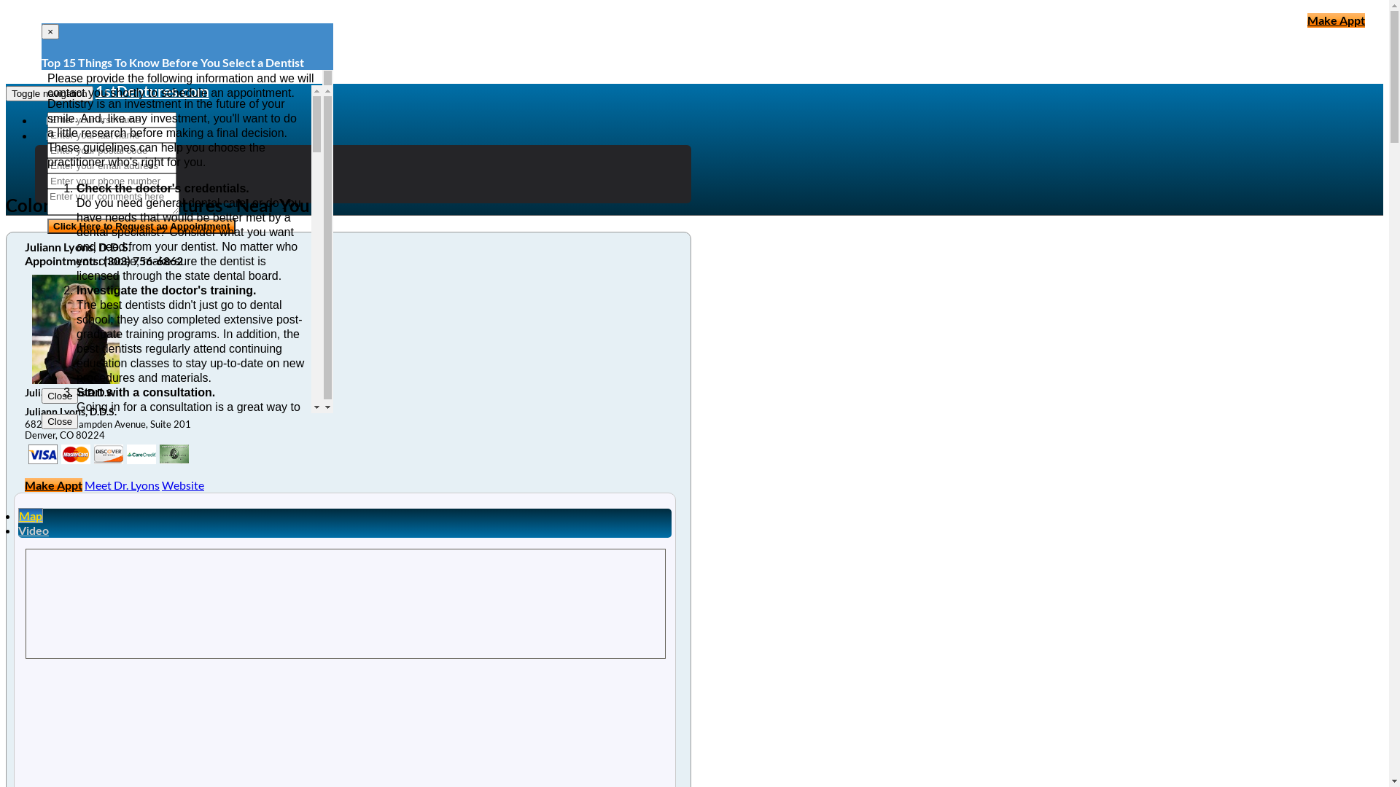  I want to click on Home, so click(58, 121).